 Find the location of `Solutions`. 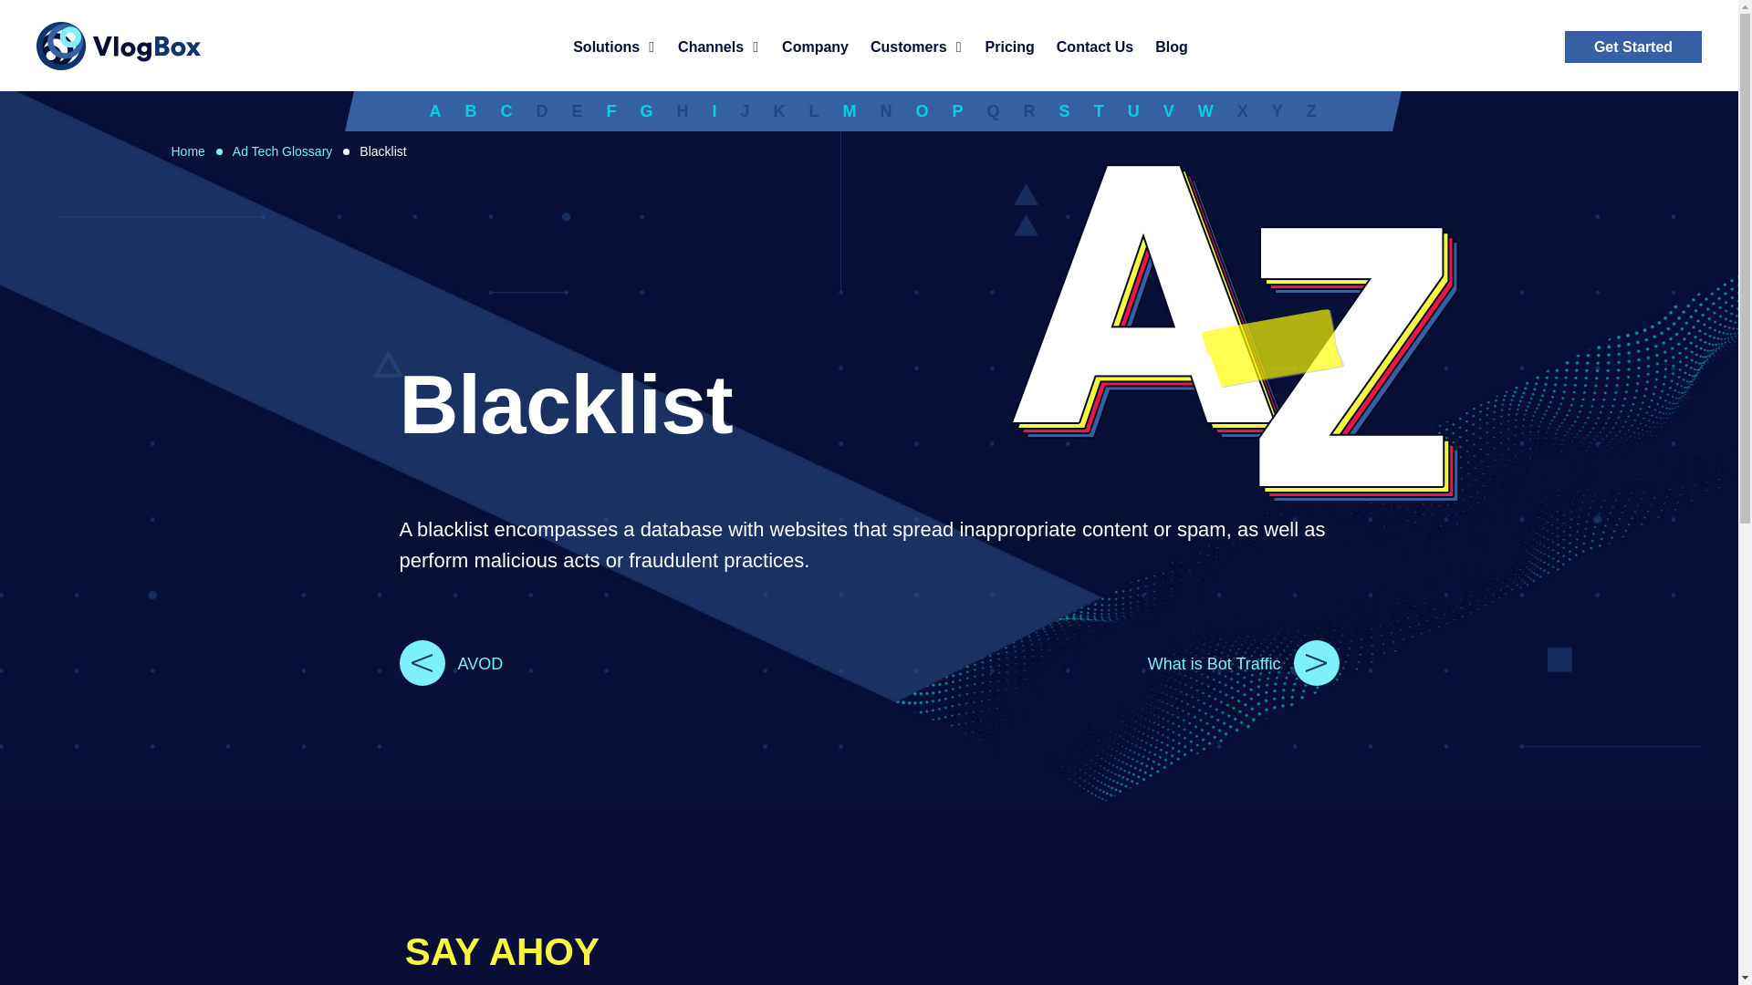

Solutions is located at coordinates (613, 47).